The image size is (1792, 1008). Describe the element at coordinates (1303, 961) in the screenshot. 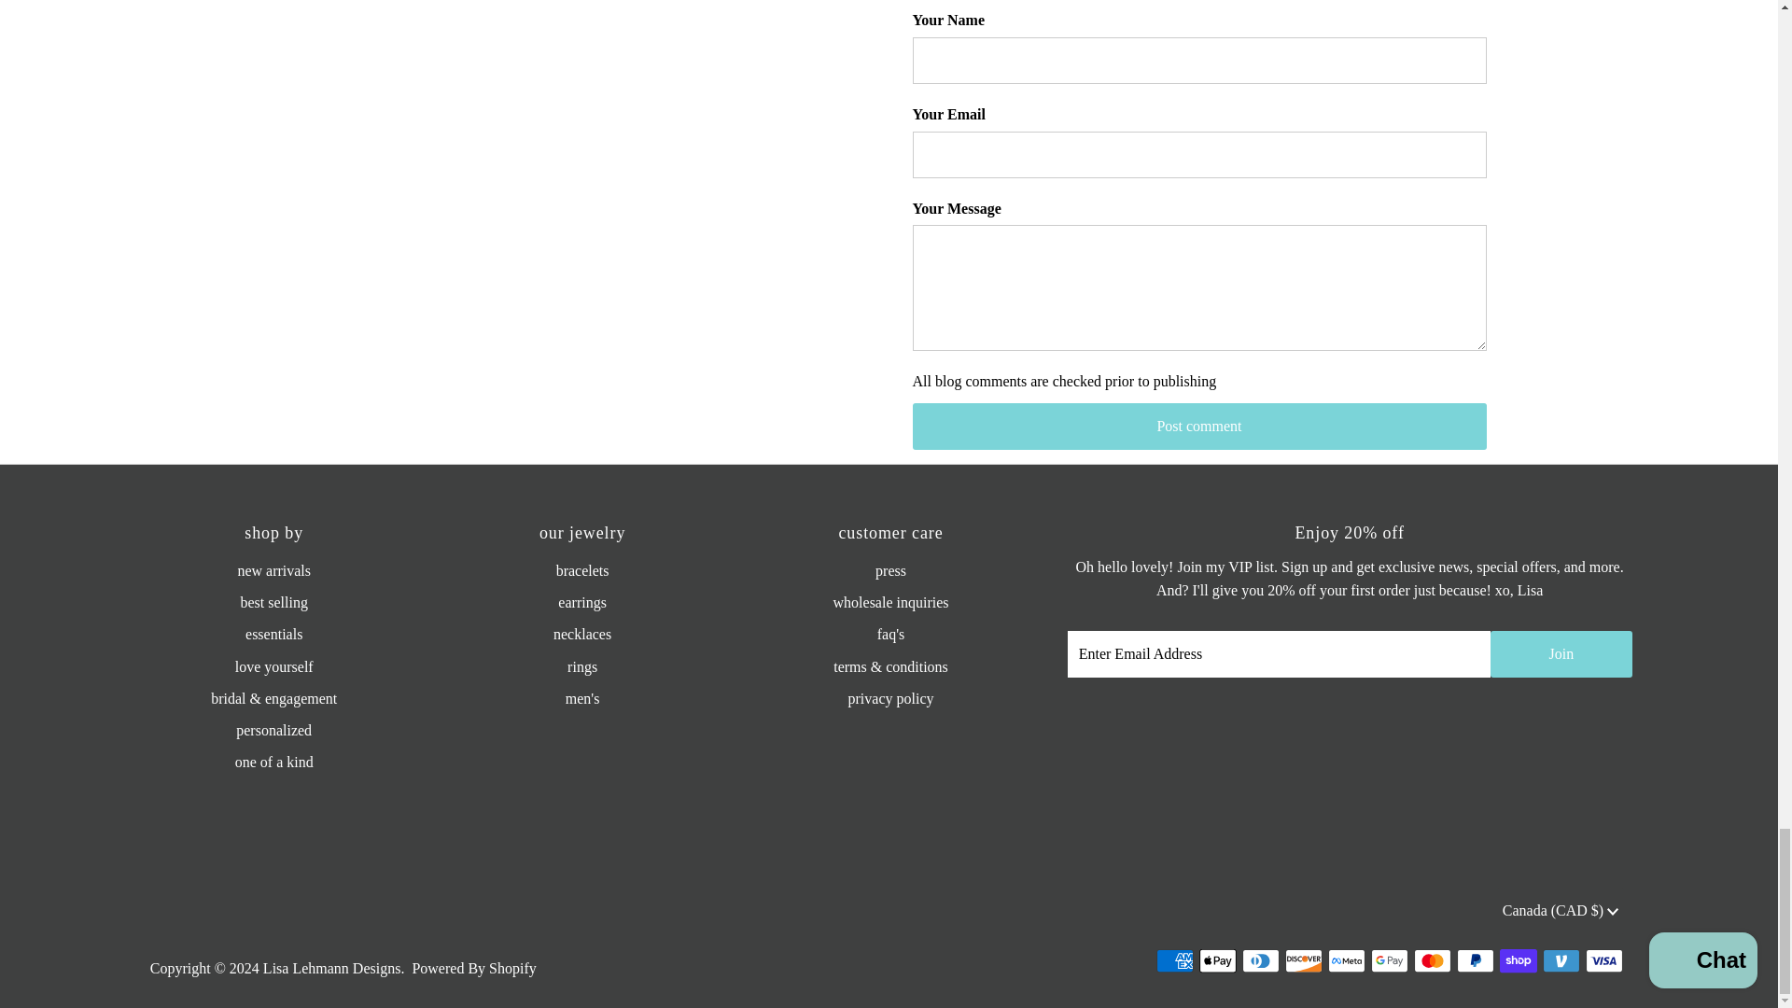

I see `Discover` at that location.